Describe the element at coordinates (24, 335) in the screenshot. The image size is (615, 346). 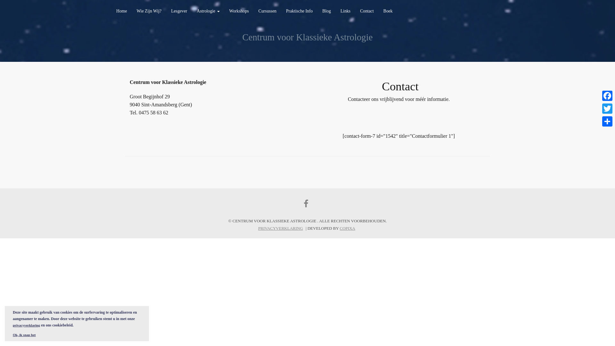
I see `Ok, ik snap het` at that location.